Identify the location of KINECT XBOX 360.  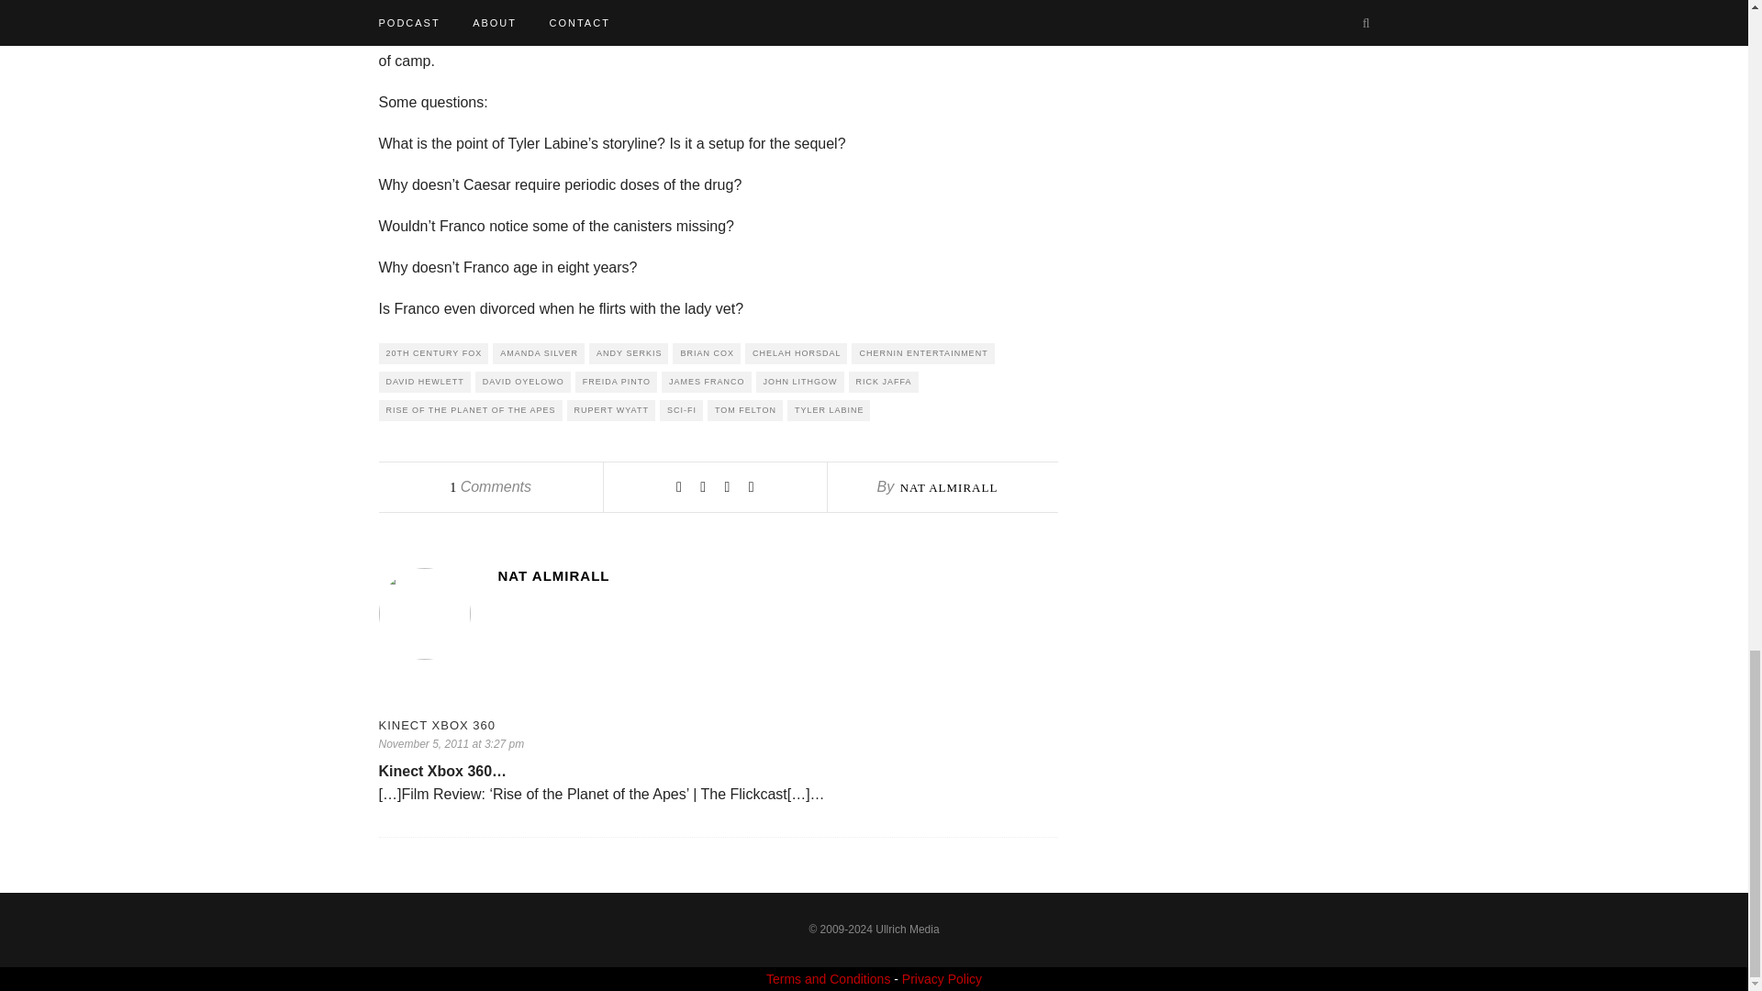
(718, 725).